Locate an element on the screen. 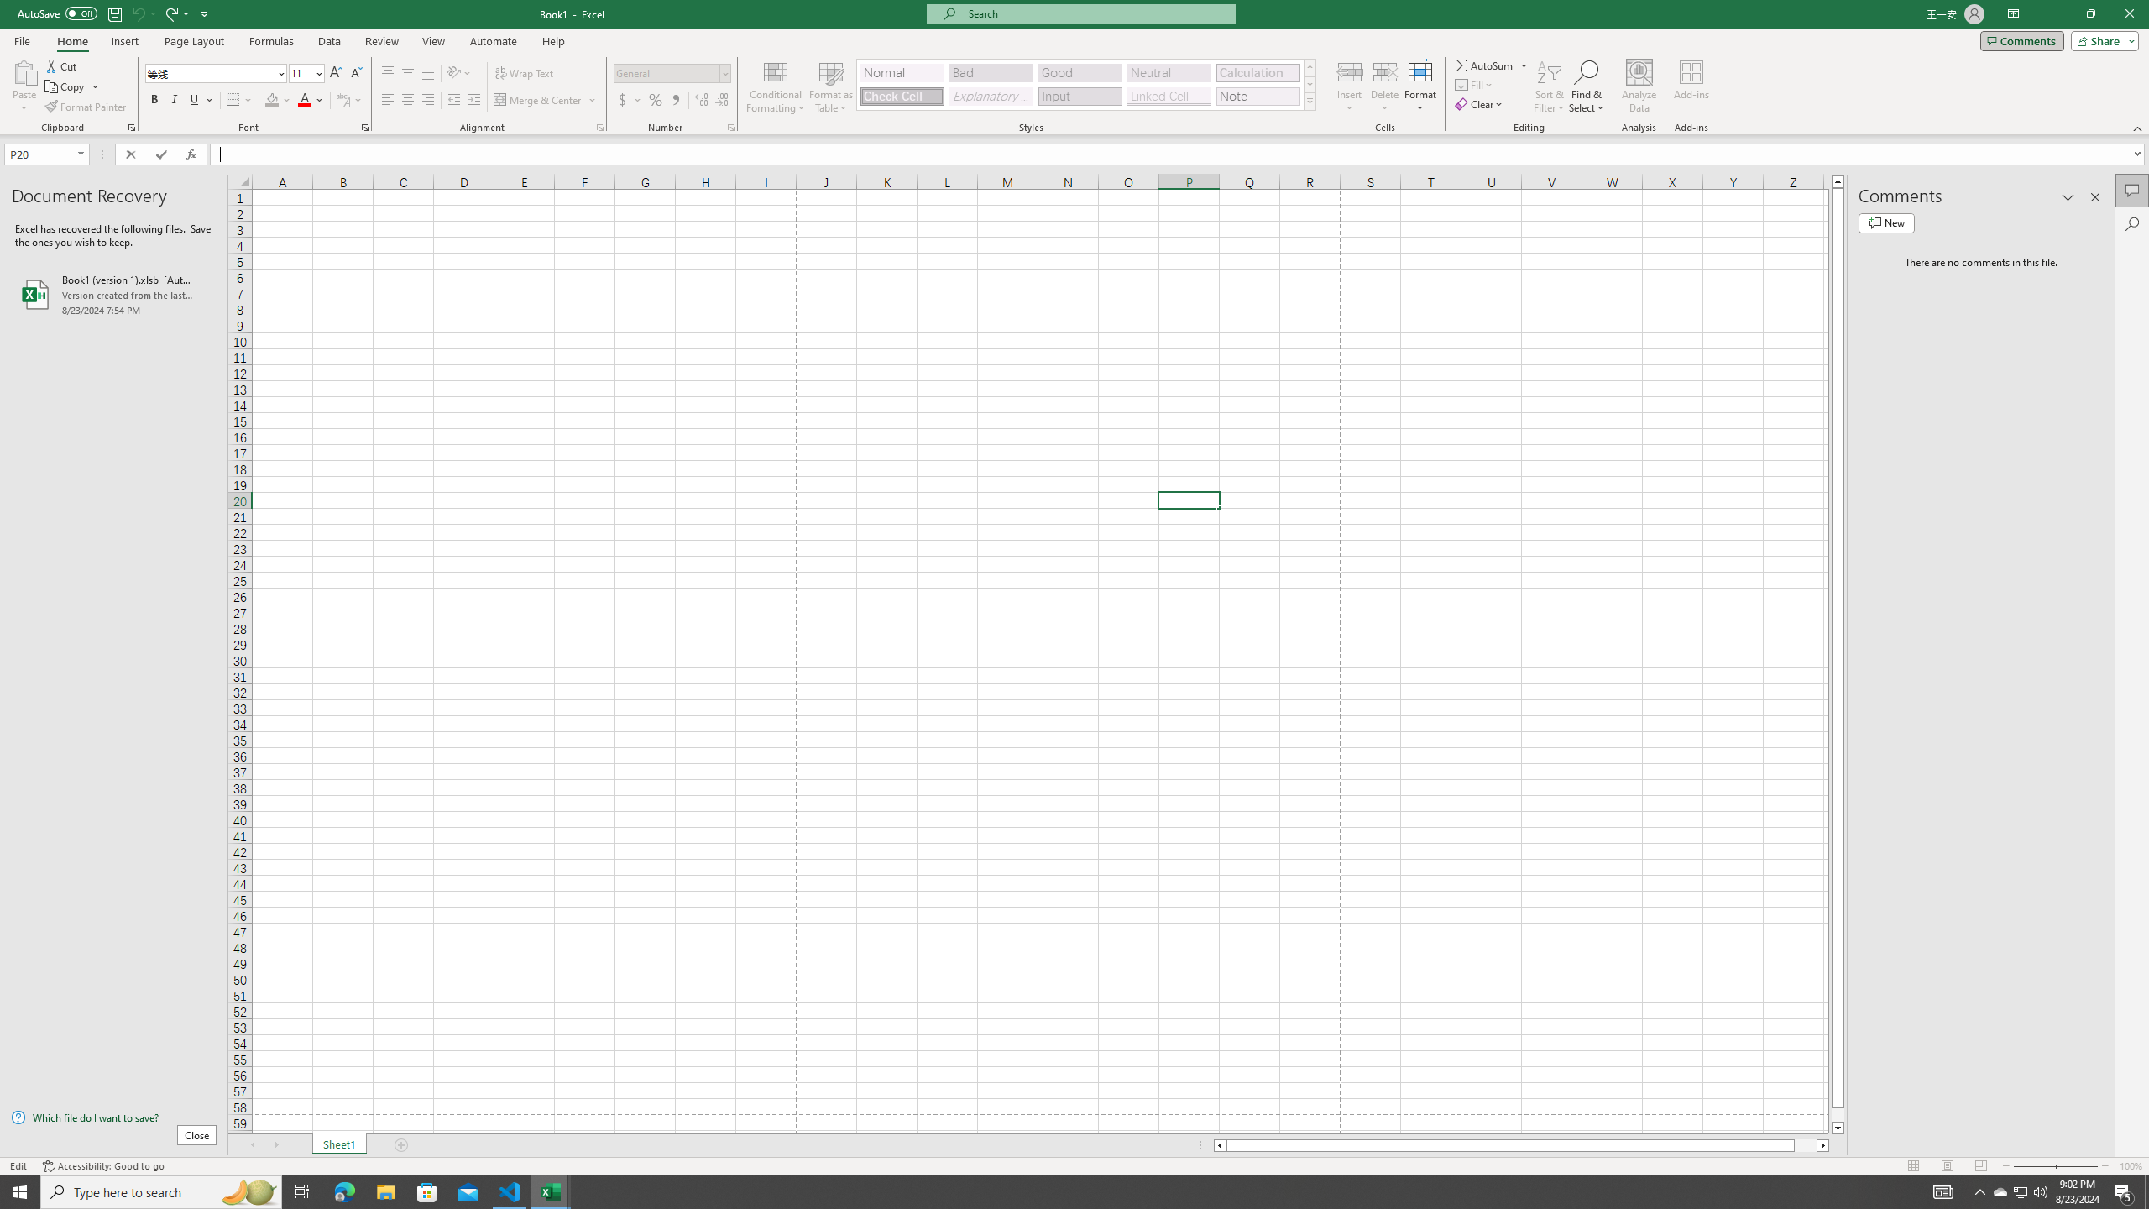  Cut is located at coordinates (62, 65).